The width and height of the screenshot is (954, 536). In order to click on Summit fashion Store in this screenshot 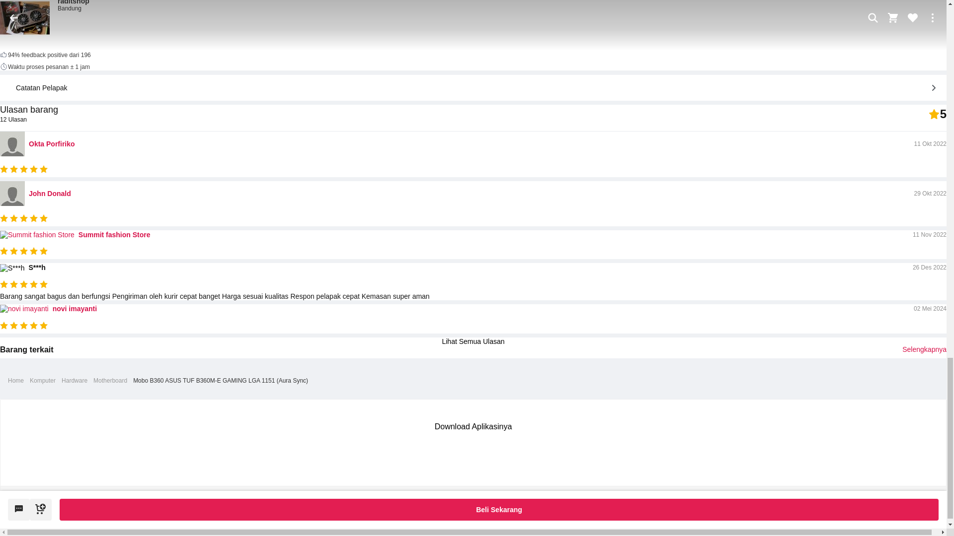, I will do `click(114, 234)`.